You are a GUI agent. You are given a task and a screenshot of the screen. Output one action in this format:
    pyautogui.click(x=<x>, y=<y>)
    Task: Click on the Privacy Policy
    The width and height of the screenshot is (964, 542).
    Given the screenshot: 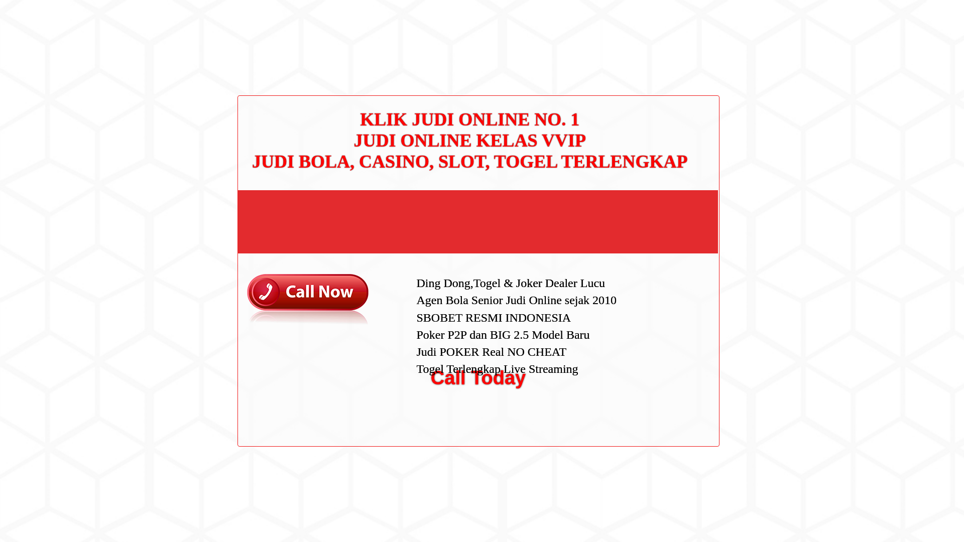 What is the action you would take?
    pyautogui.click(x=662, y=203)
    